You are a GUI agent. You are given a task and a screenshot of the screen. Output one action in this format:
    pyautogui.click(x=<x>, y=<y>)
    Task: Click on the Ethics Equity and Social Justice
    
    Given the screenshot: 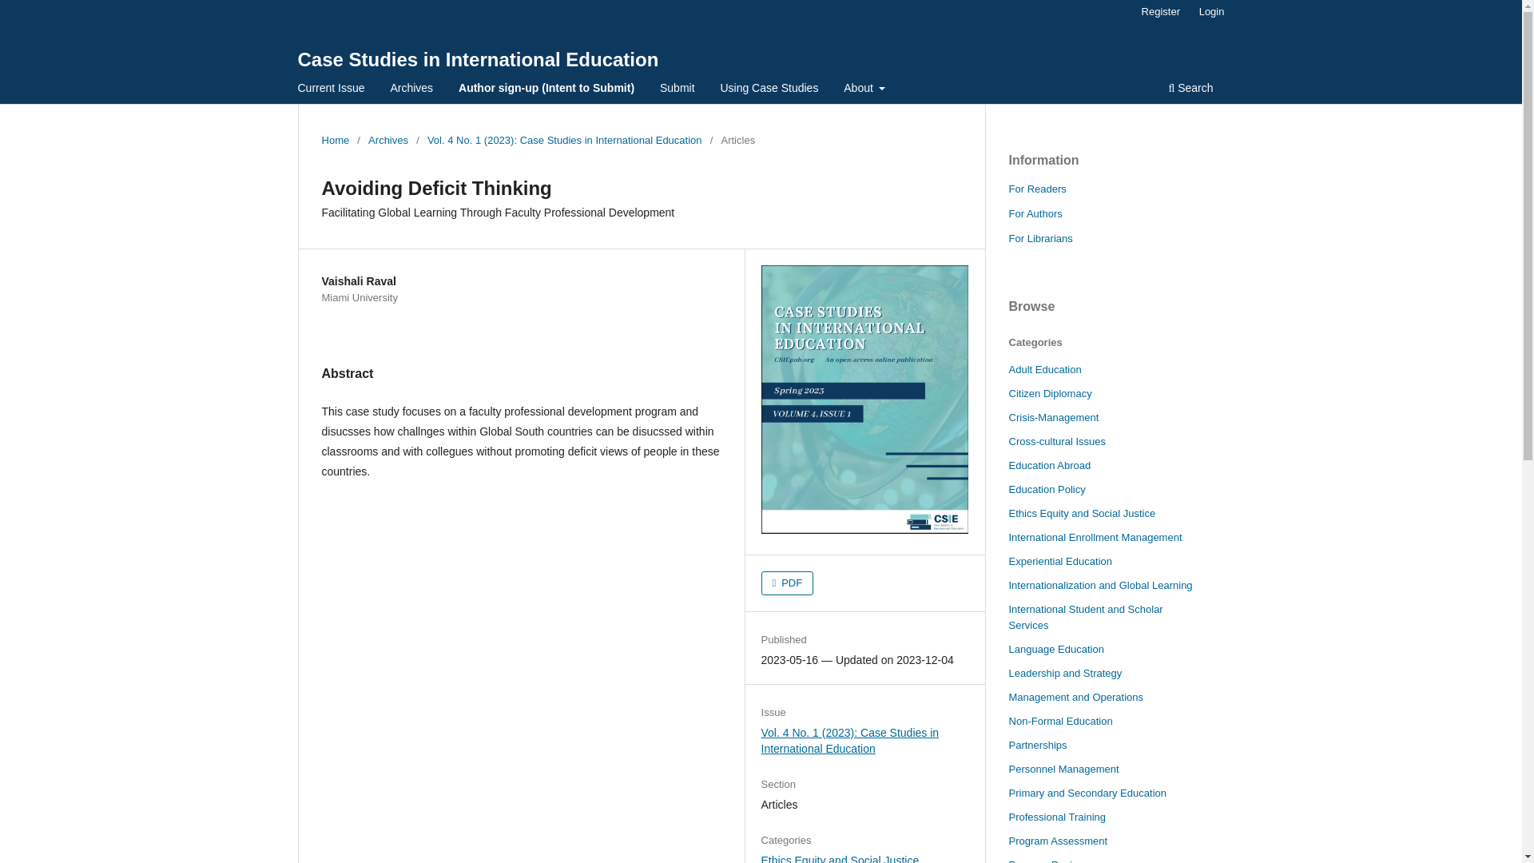 What is the action you would take?
    pyautogui.click(x=840, y=858)
    